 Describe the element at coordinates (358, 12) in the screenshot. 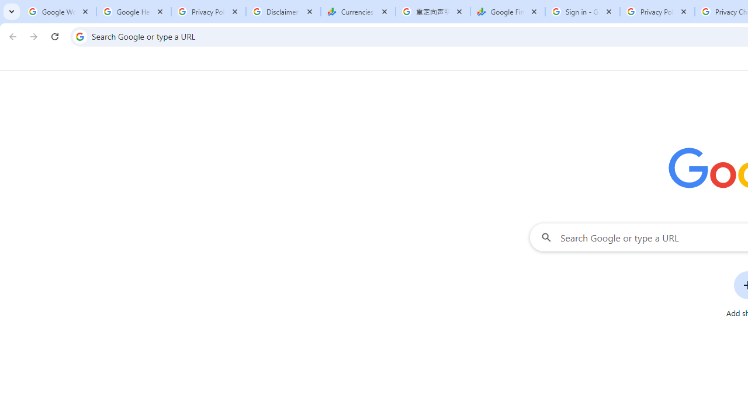

I see `Currencies - Google Finance` at that location.